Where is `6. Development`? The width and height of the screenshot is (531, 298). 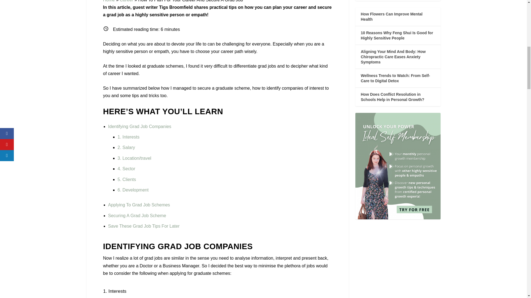
6. Development is located at coordinates (133, 190).